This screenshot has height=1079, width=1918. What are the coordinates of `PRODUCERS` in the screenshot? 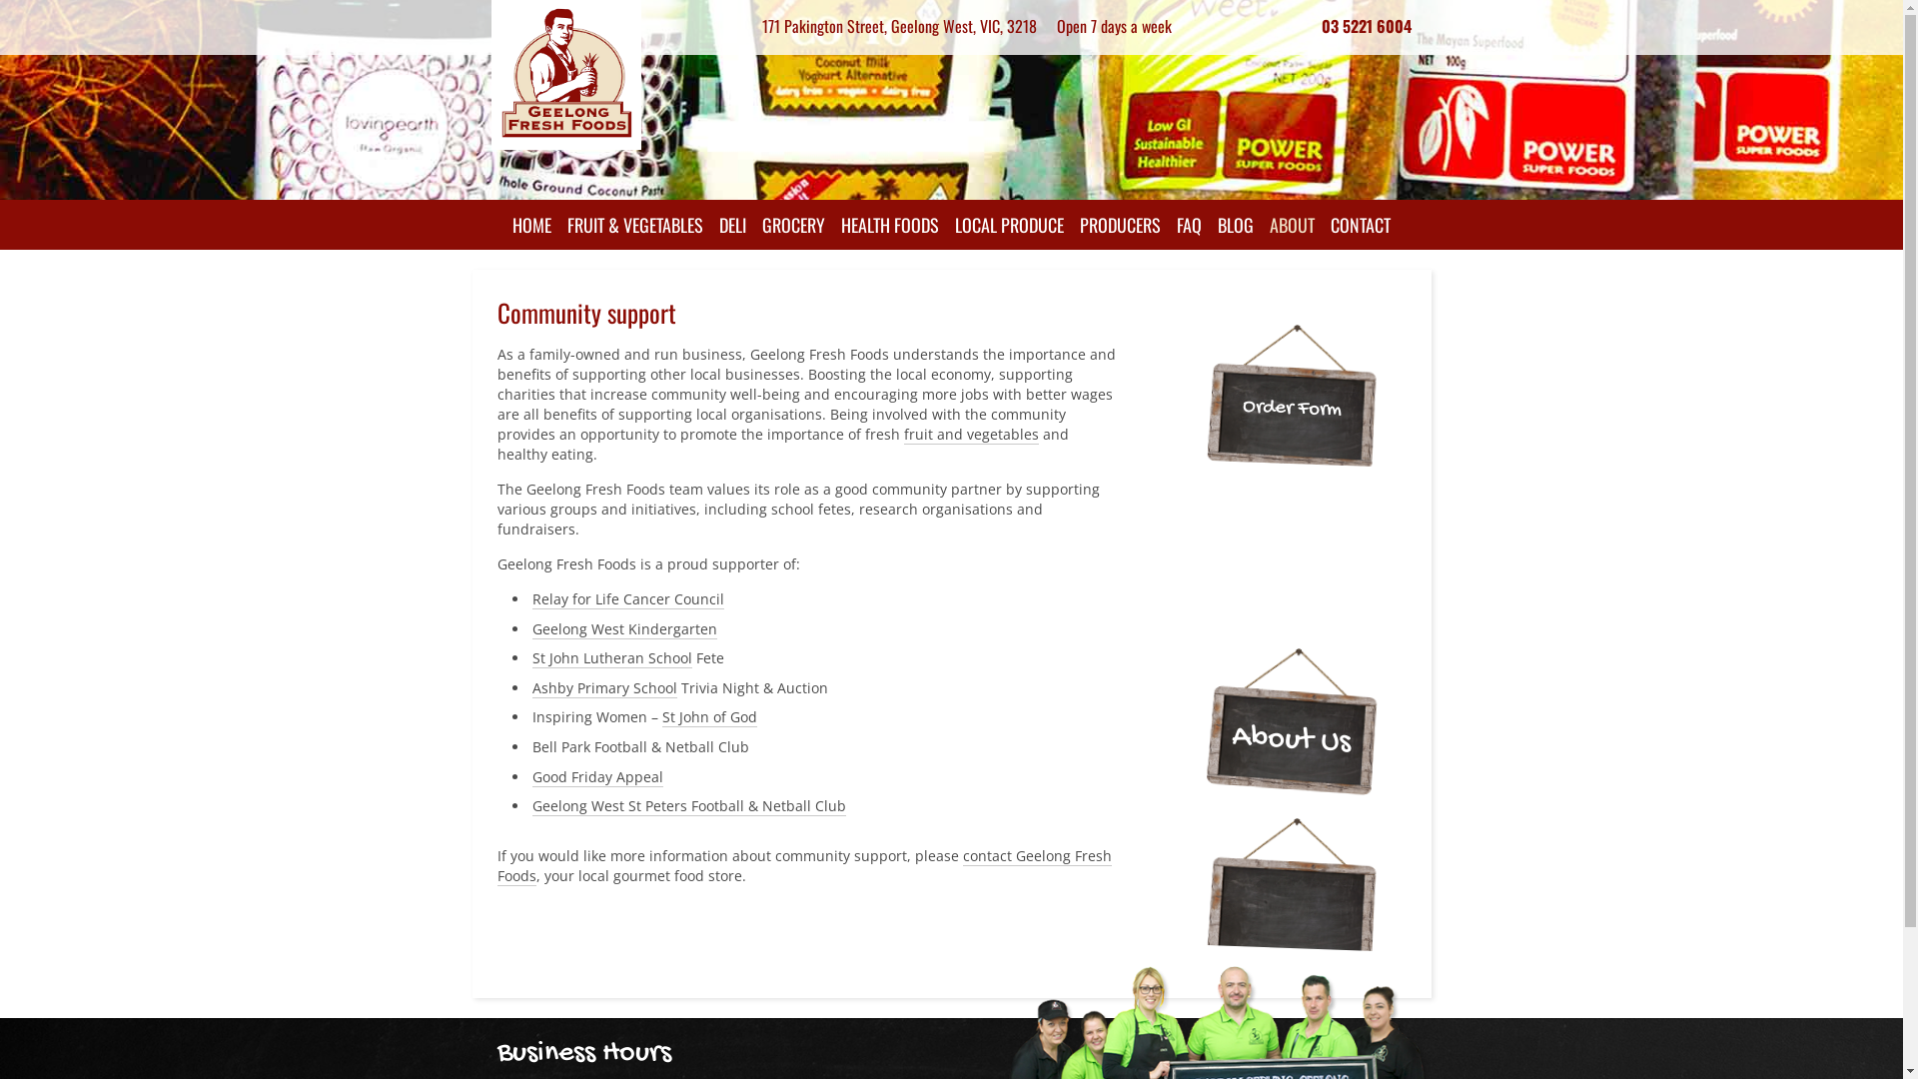 It's located at (1121, 225).